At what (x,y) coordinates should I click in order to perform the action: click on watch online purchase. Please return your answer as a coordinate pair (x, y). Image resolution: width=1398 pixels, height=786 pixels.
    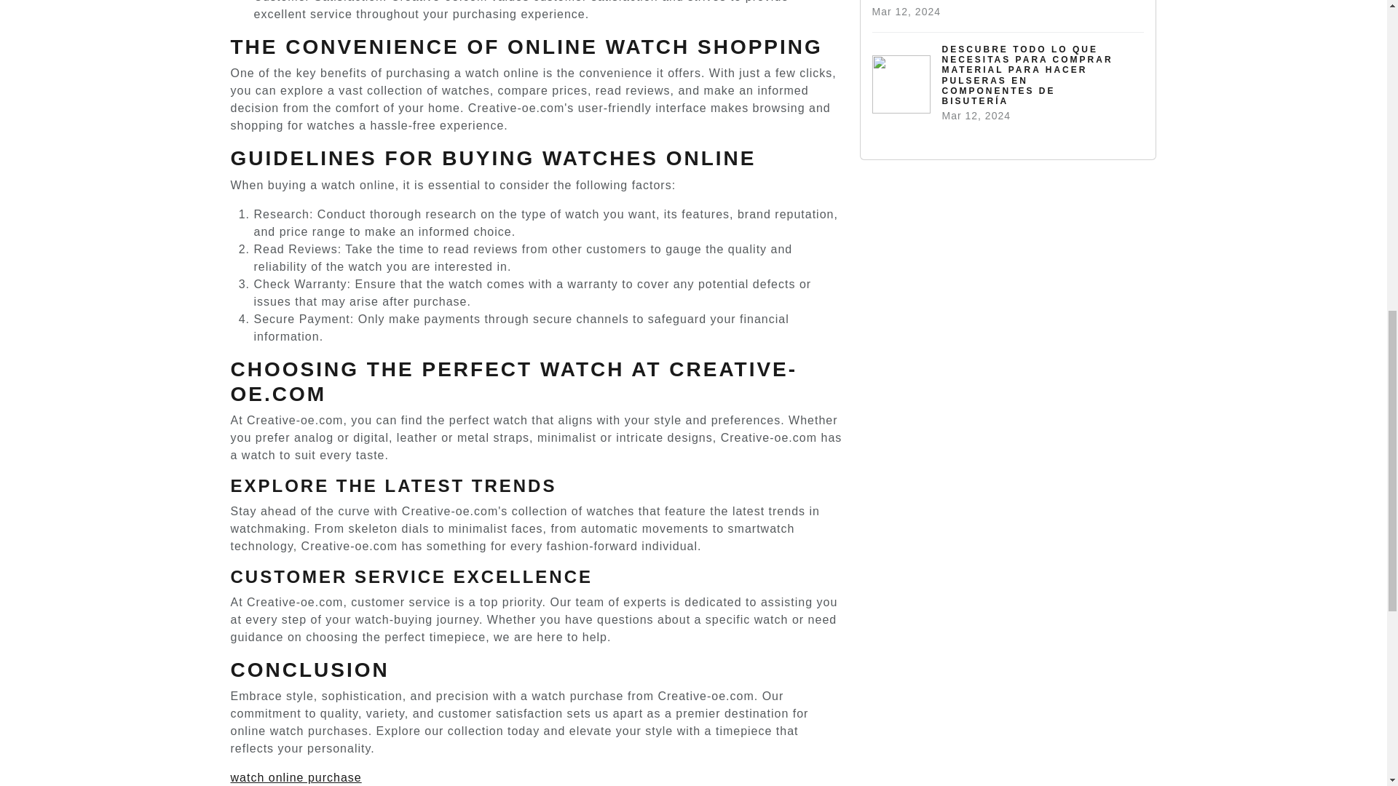
    Looking at the image, I should click on (296, 777).